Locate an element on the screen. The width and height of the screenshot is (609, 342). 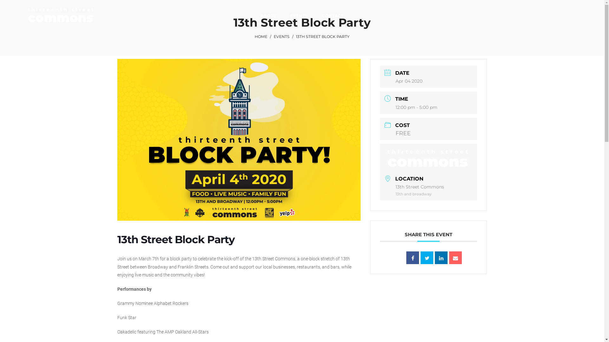
Share on Facebook is located at coordinates (413, 258).